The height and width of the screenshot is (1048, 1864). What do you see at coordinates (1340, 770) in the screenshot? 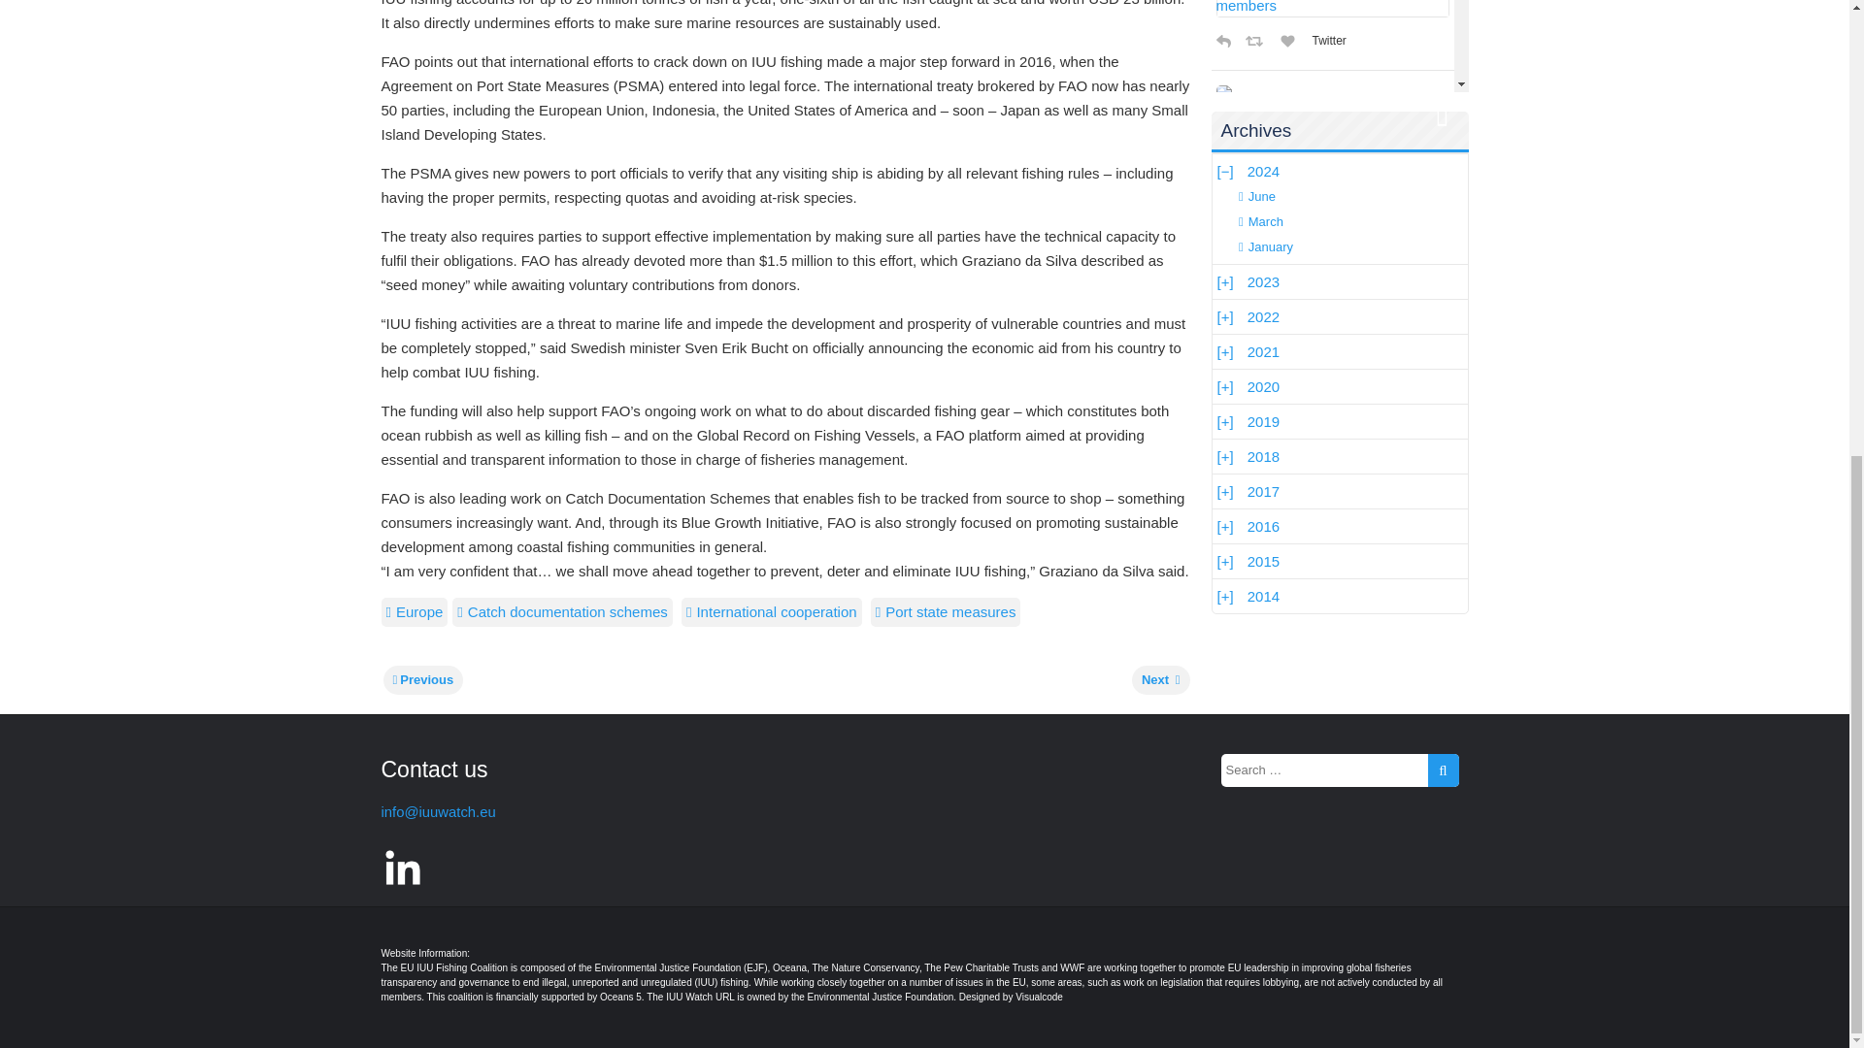
I see `Search for:` at bounding box center [1340, 770].